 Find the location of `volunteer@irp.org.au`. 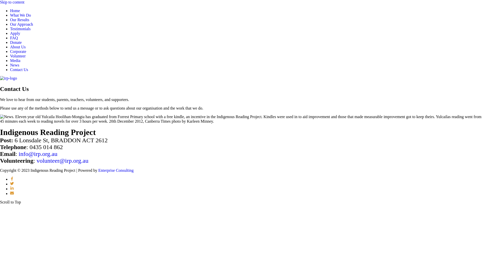

volunteer@irp.org.au is located at coordinates (63, 161).